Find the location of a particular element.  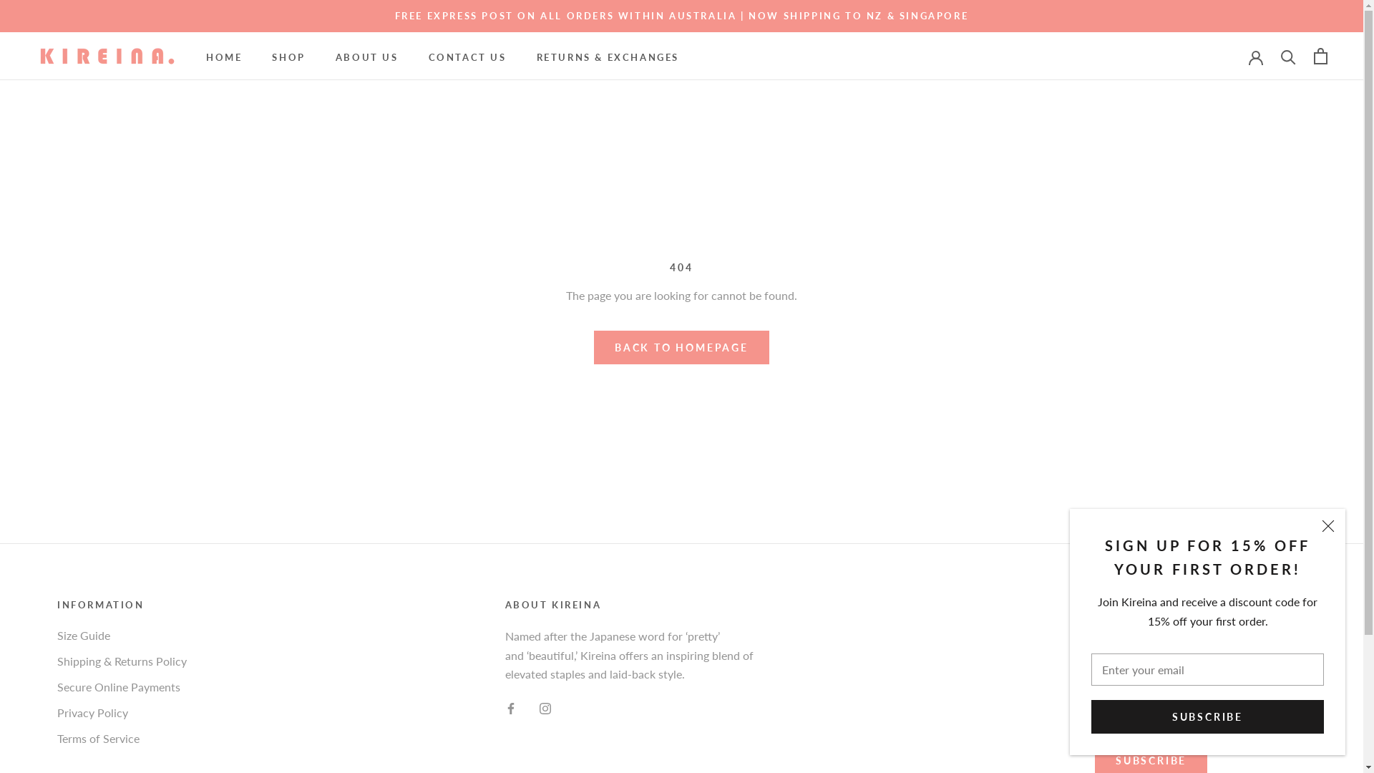

SUBSCRIBE is located at coordinates (1208, 733).